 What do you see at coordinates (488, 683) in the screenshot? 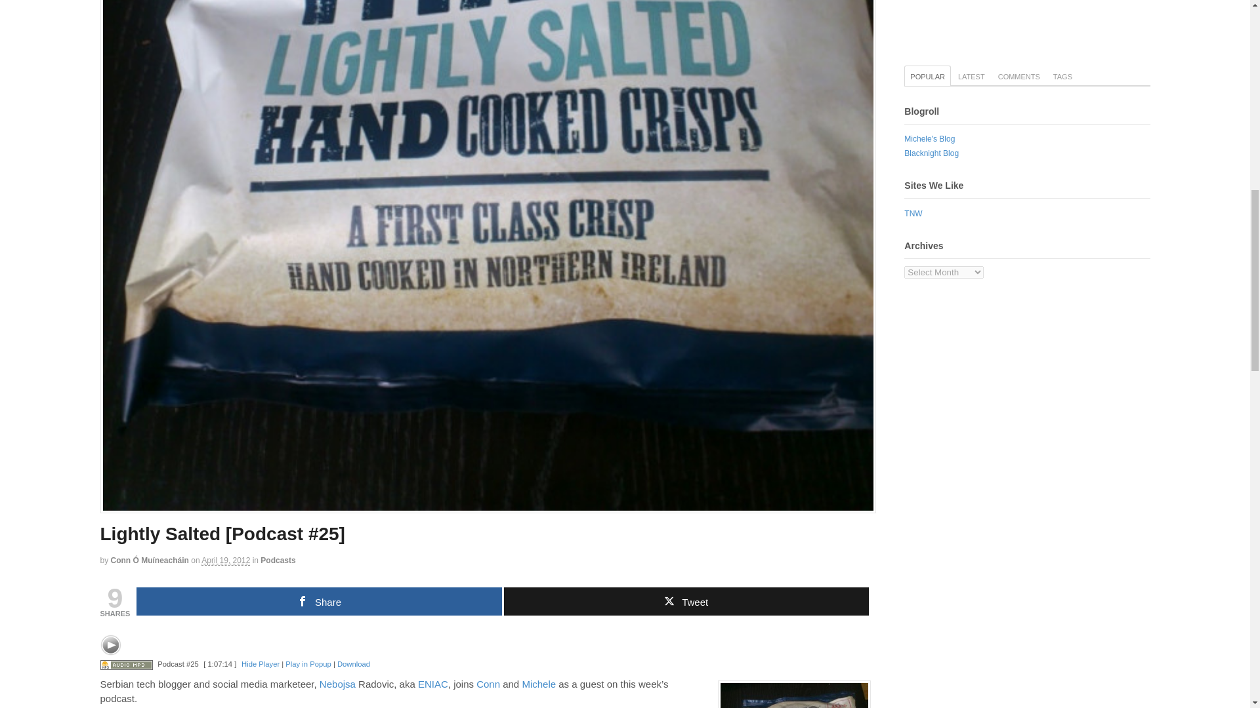
I see `Conn` at bounding box center [488, 683].